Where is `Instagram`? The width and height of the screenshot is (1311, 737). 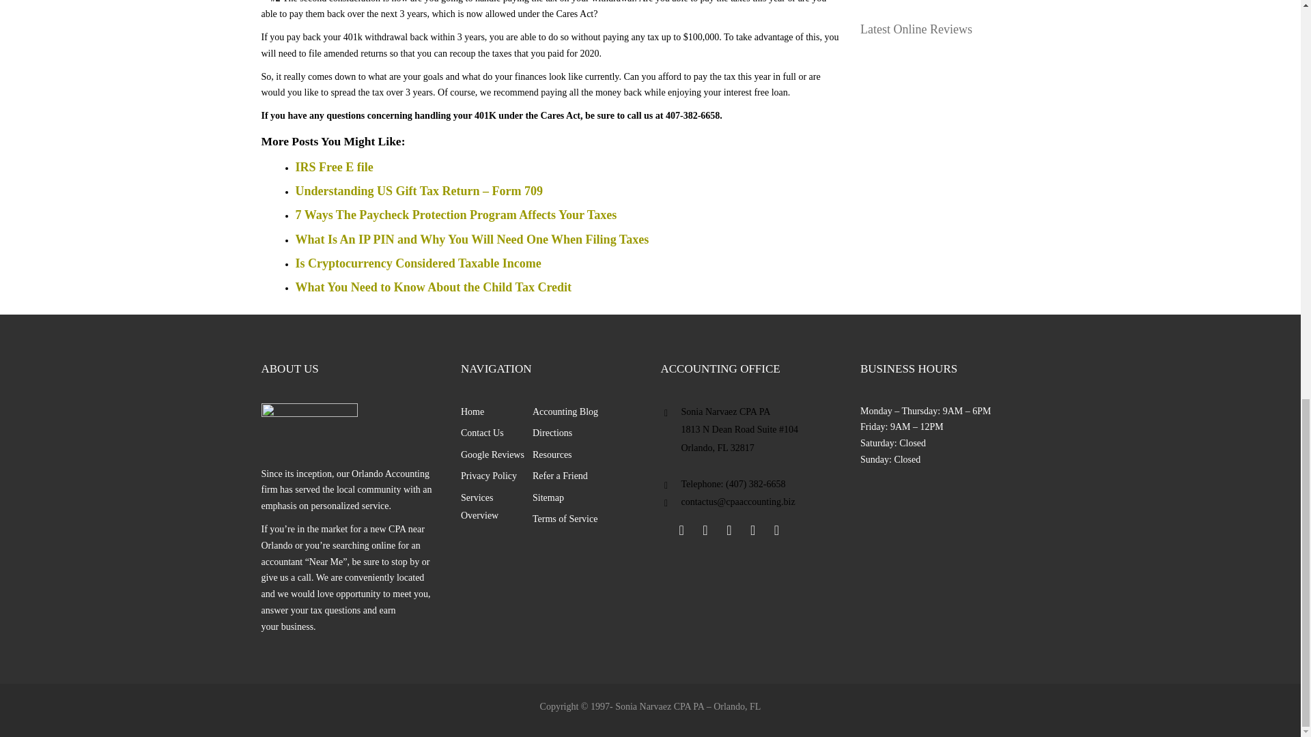
Instagram is located at coordinates (776, 530).